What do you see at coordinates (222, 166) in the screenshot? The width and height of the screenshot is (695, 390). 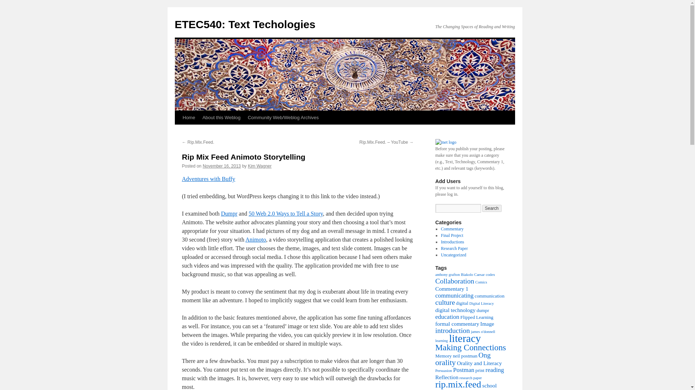 I see `9:29 pm` at bounding box center [222, 166].